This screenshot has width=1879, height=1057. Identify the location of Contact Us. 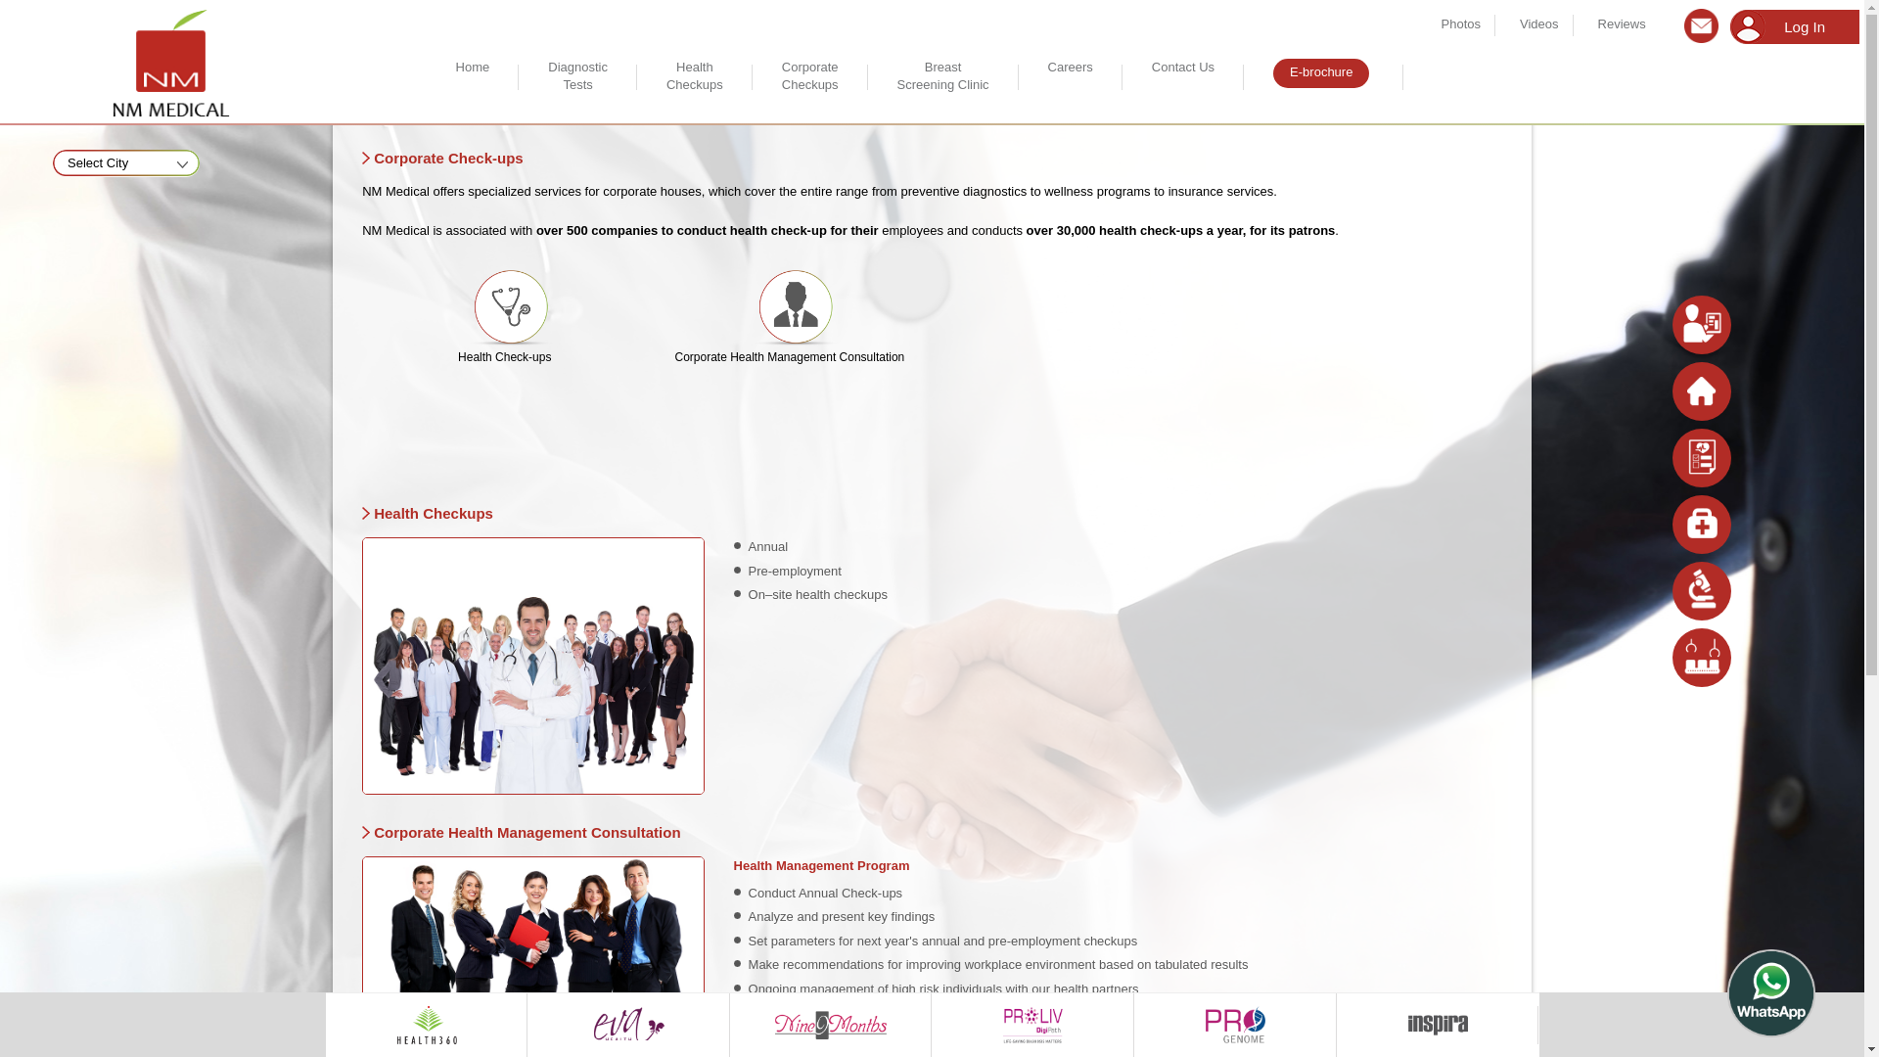
(943, 92).